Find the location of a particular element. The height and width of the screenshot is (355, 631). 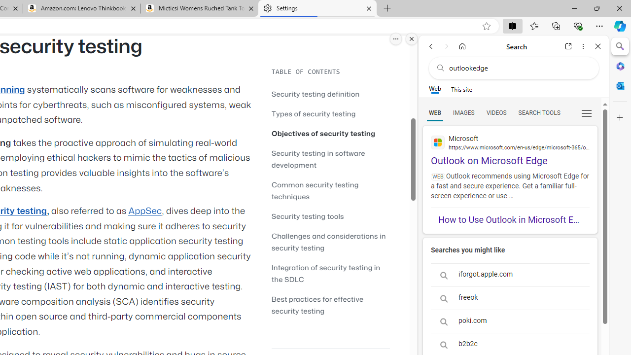

AppSec is located at coordinates (145, 211).